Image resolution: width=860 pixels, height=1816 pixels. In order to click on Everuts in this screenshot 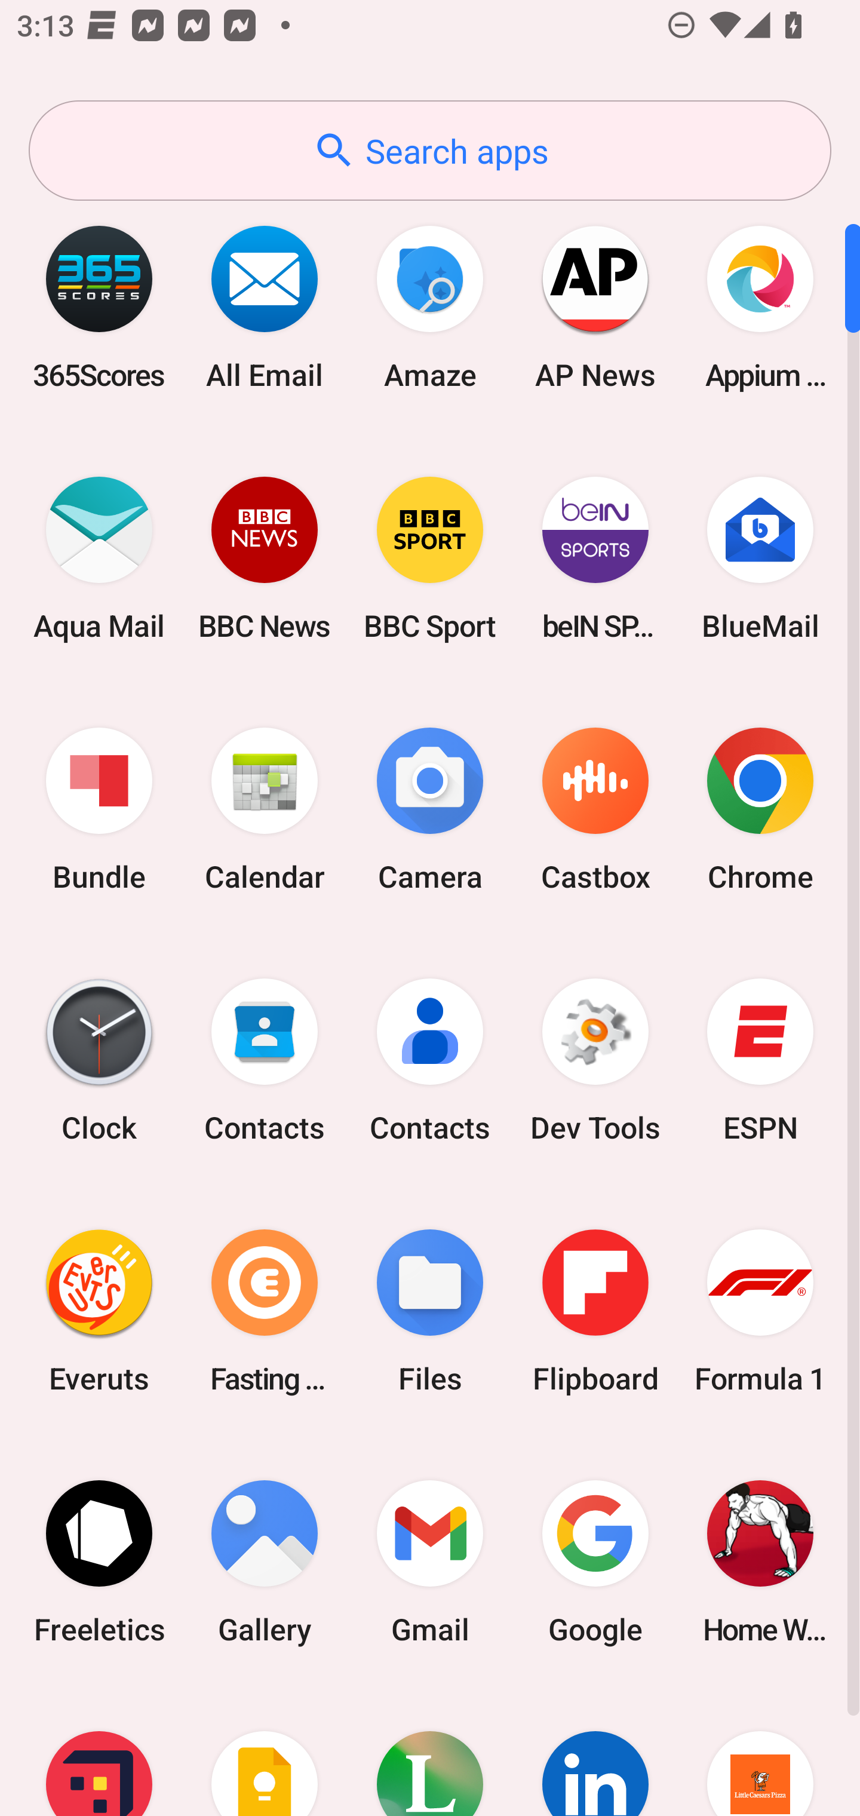, I will do `click(99, 1311)`.